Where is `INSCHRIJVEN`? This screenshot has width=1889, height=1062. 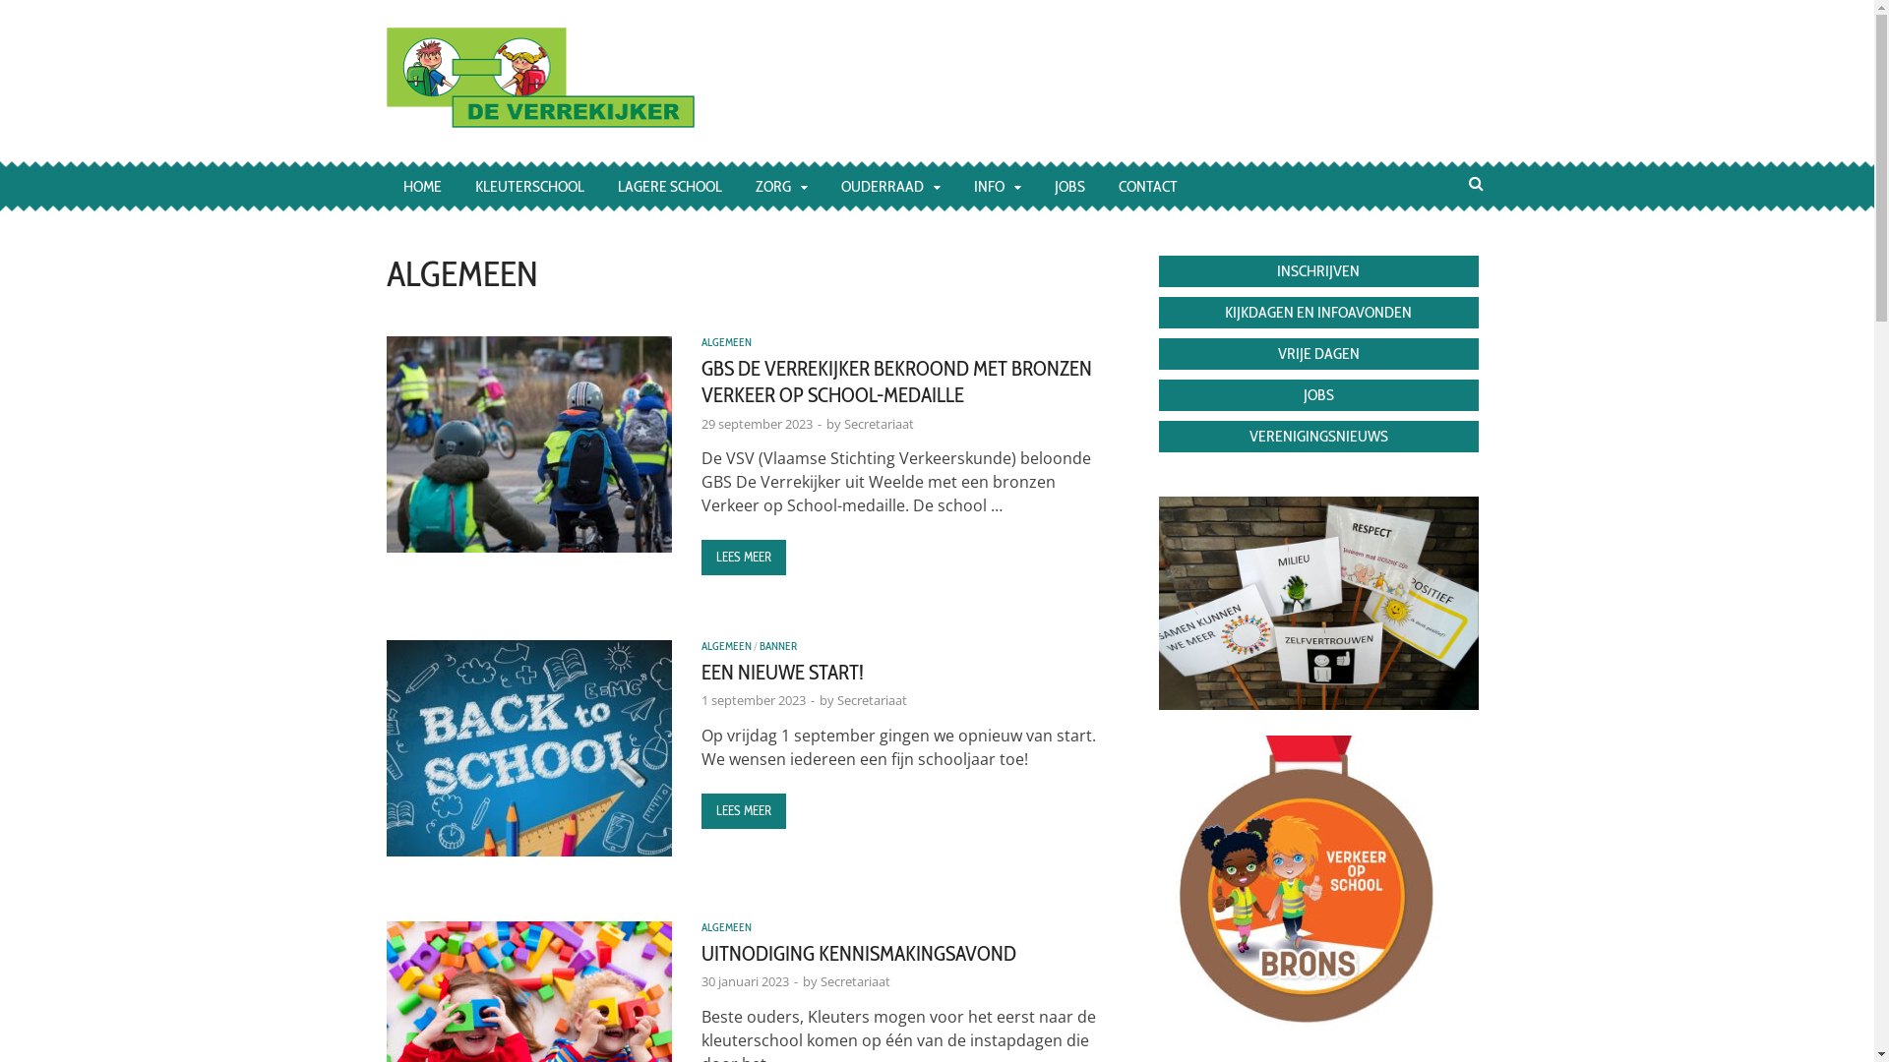
INSCHRIJVEN is located at coordinates (1318, 271).